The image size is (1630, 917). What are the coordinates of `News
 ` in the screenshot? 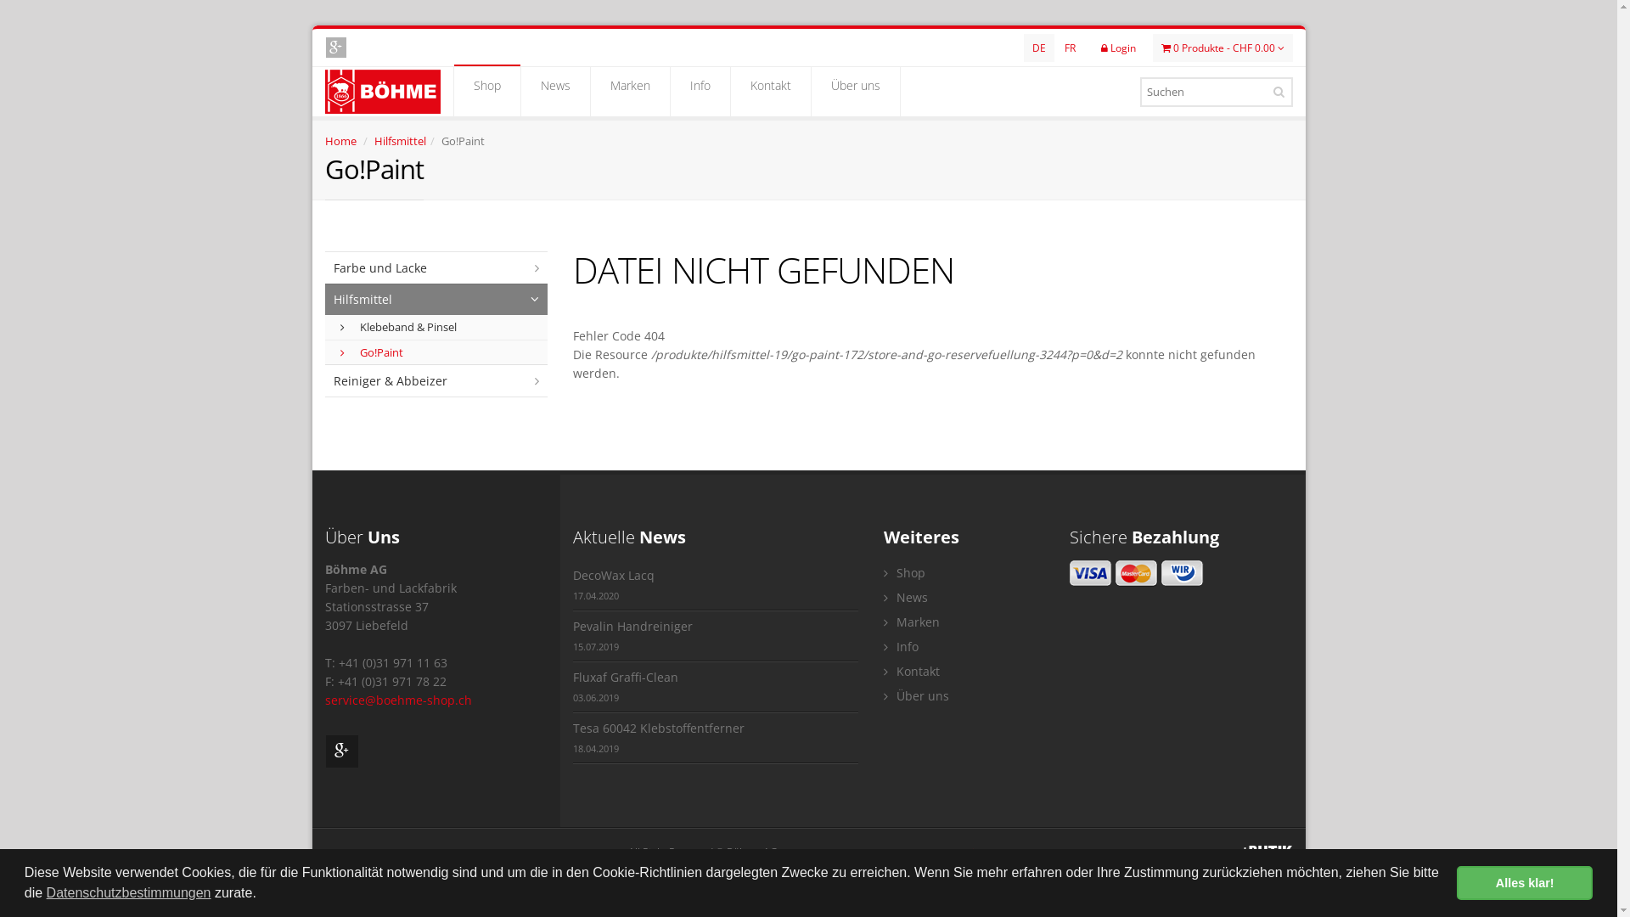 It's located at (555, 92).